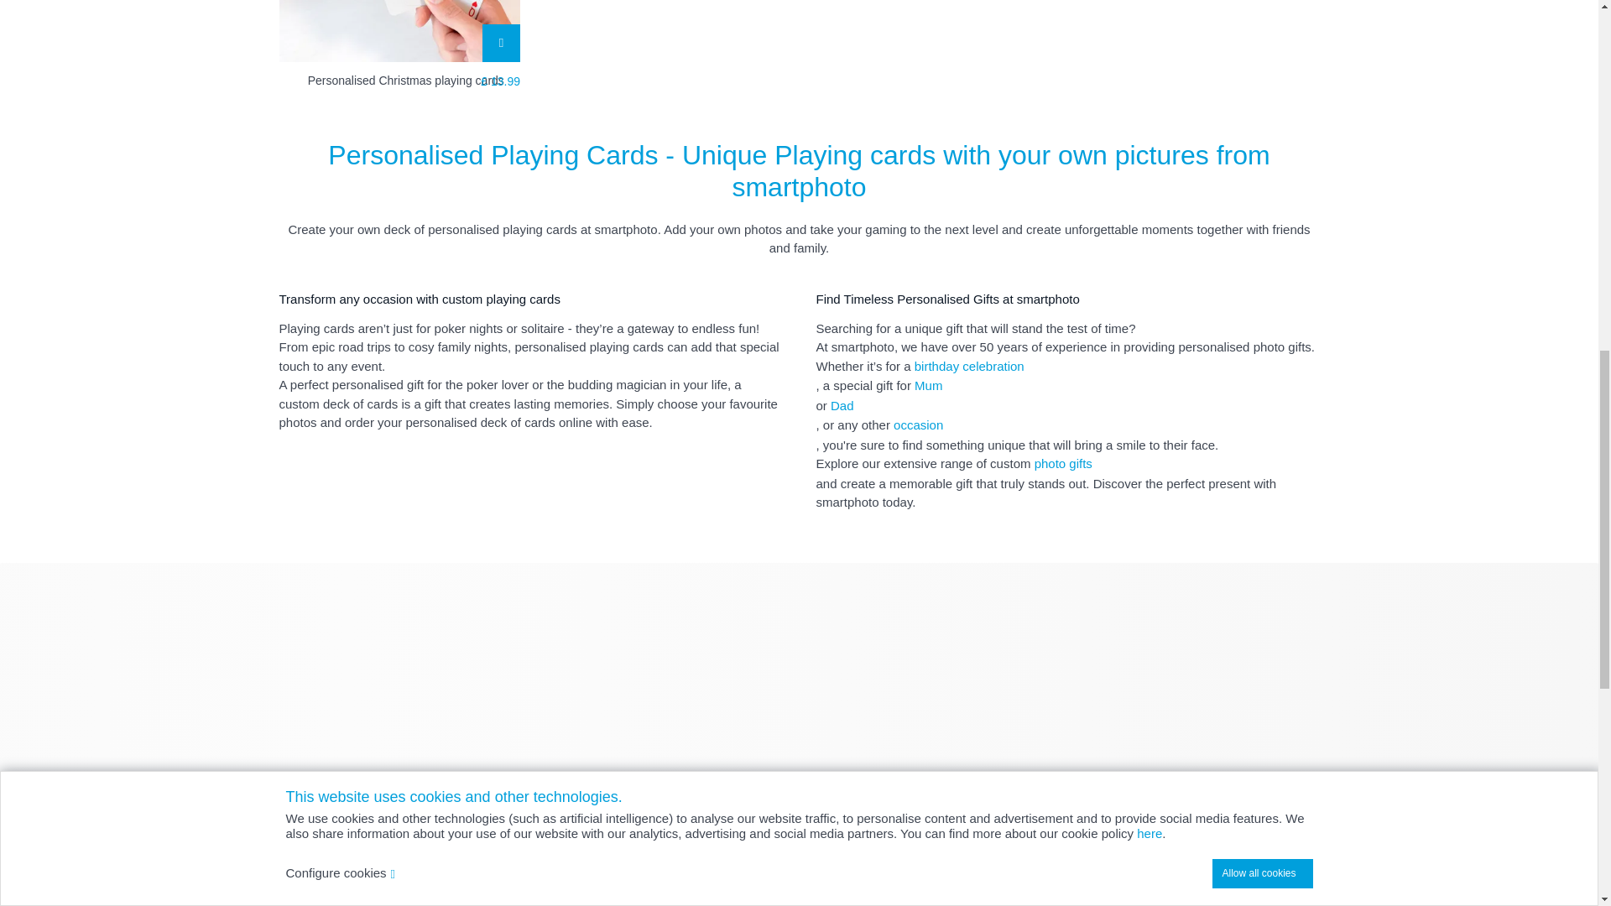  I want to click on photo gifts, so click(1067, 473).